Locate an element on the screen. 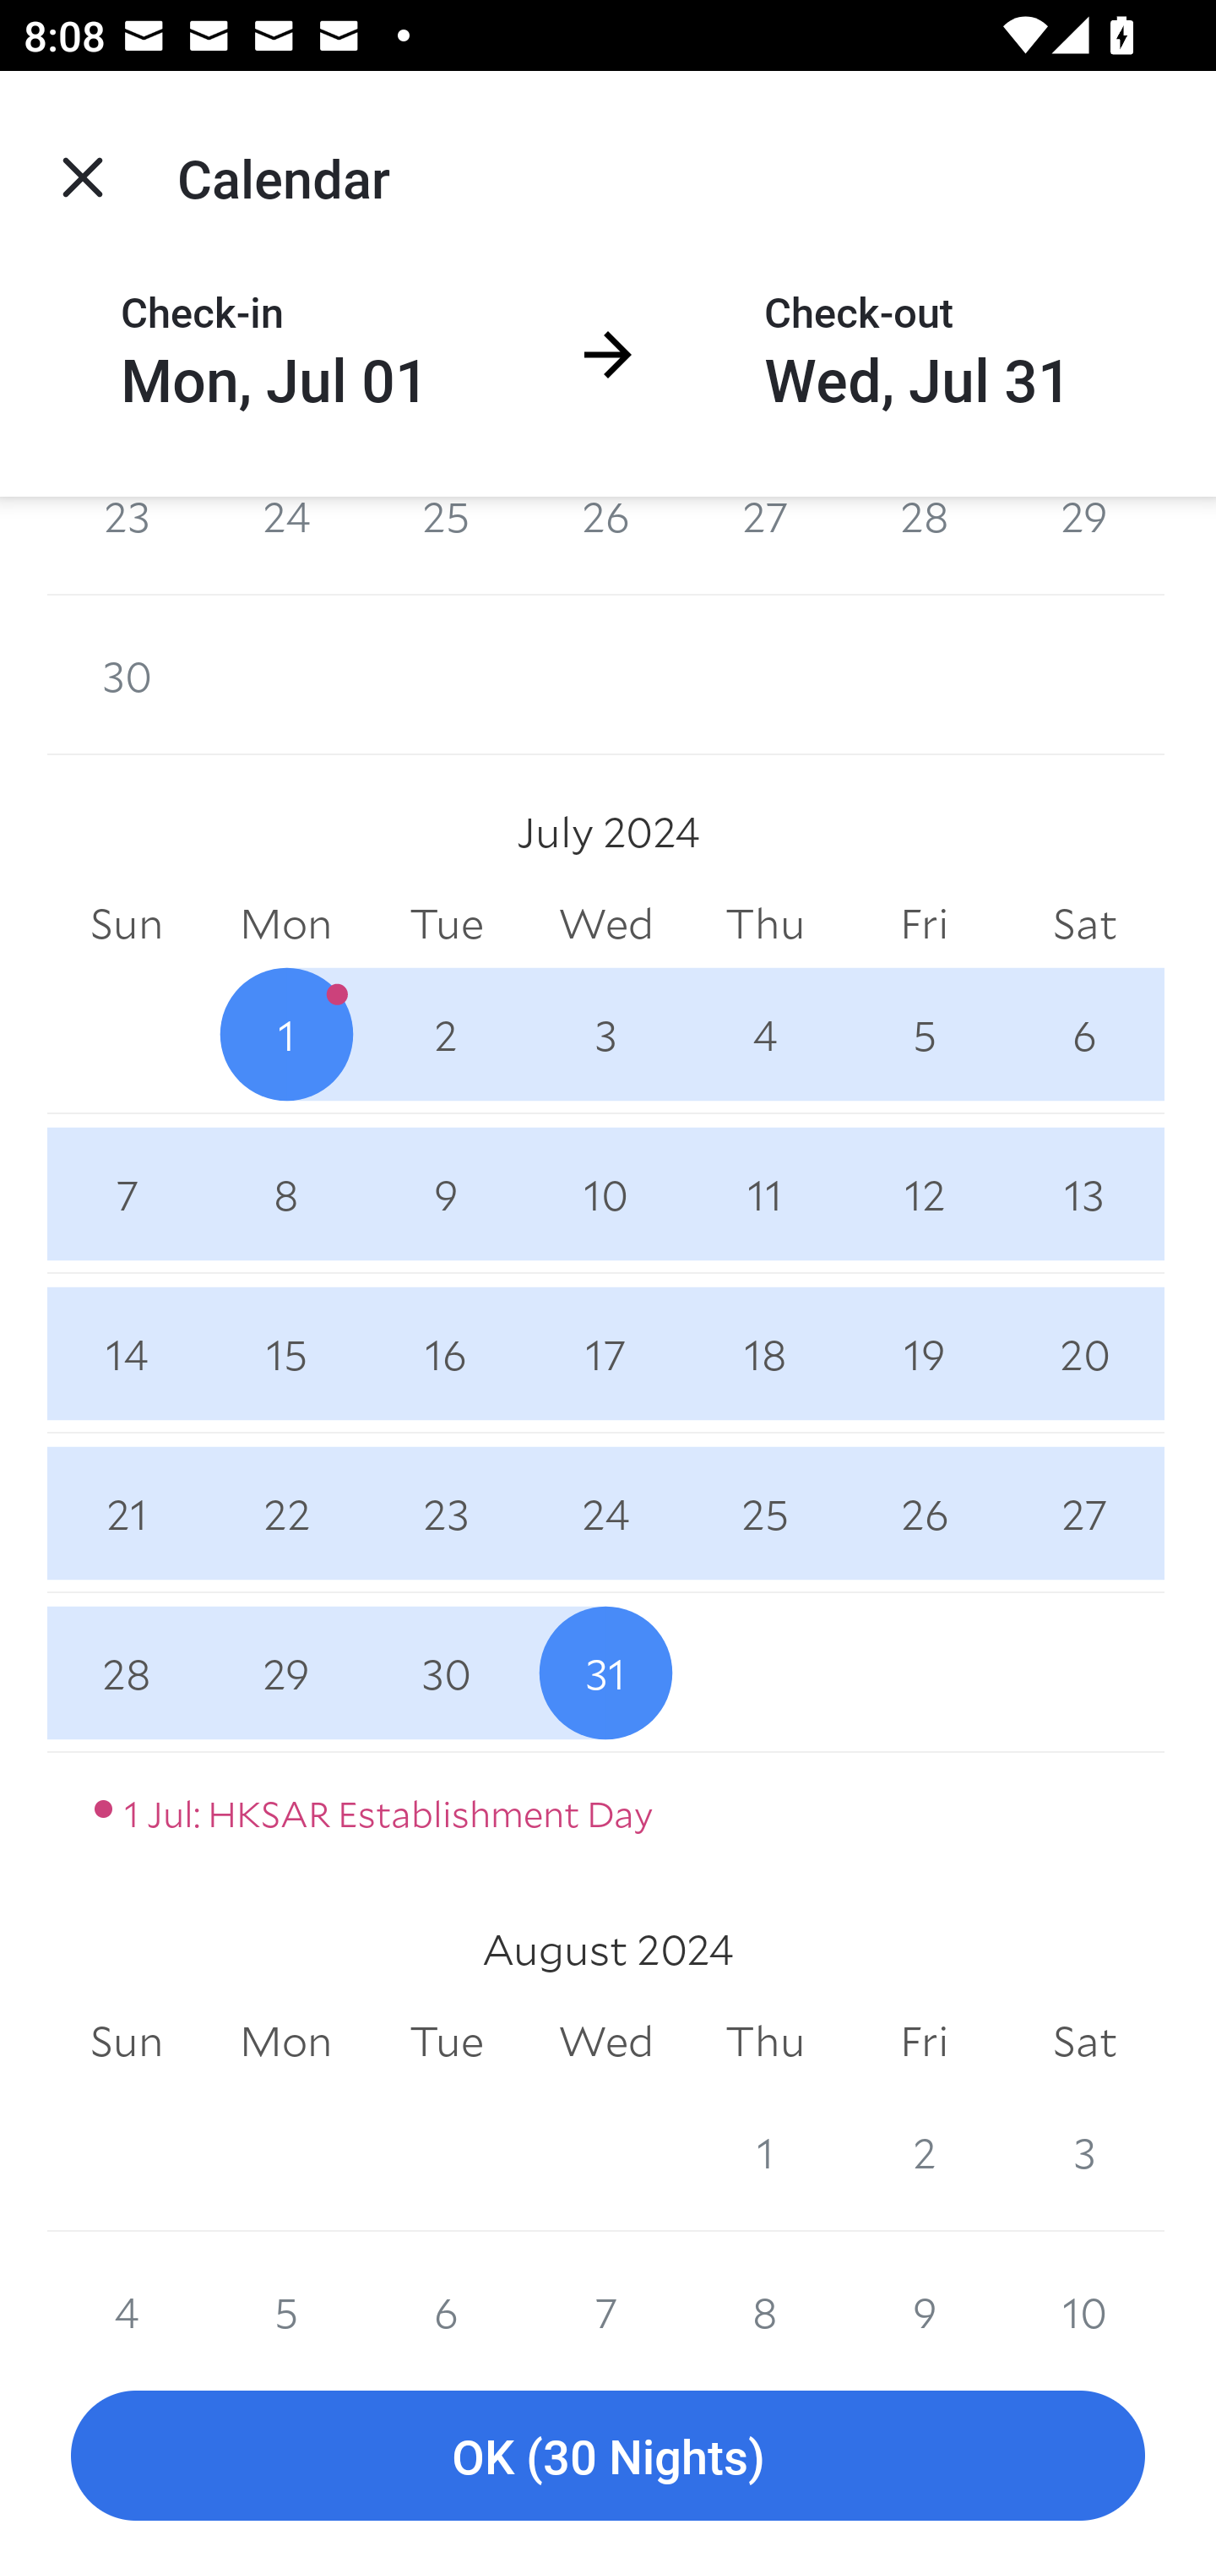  20 20 July 2024 is located at coordinates (1084, 1353).